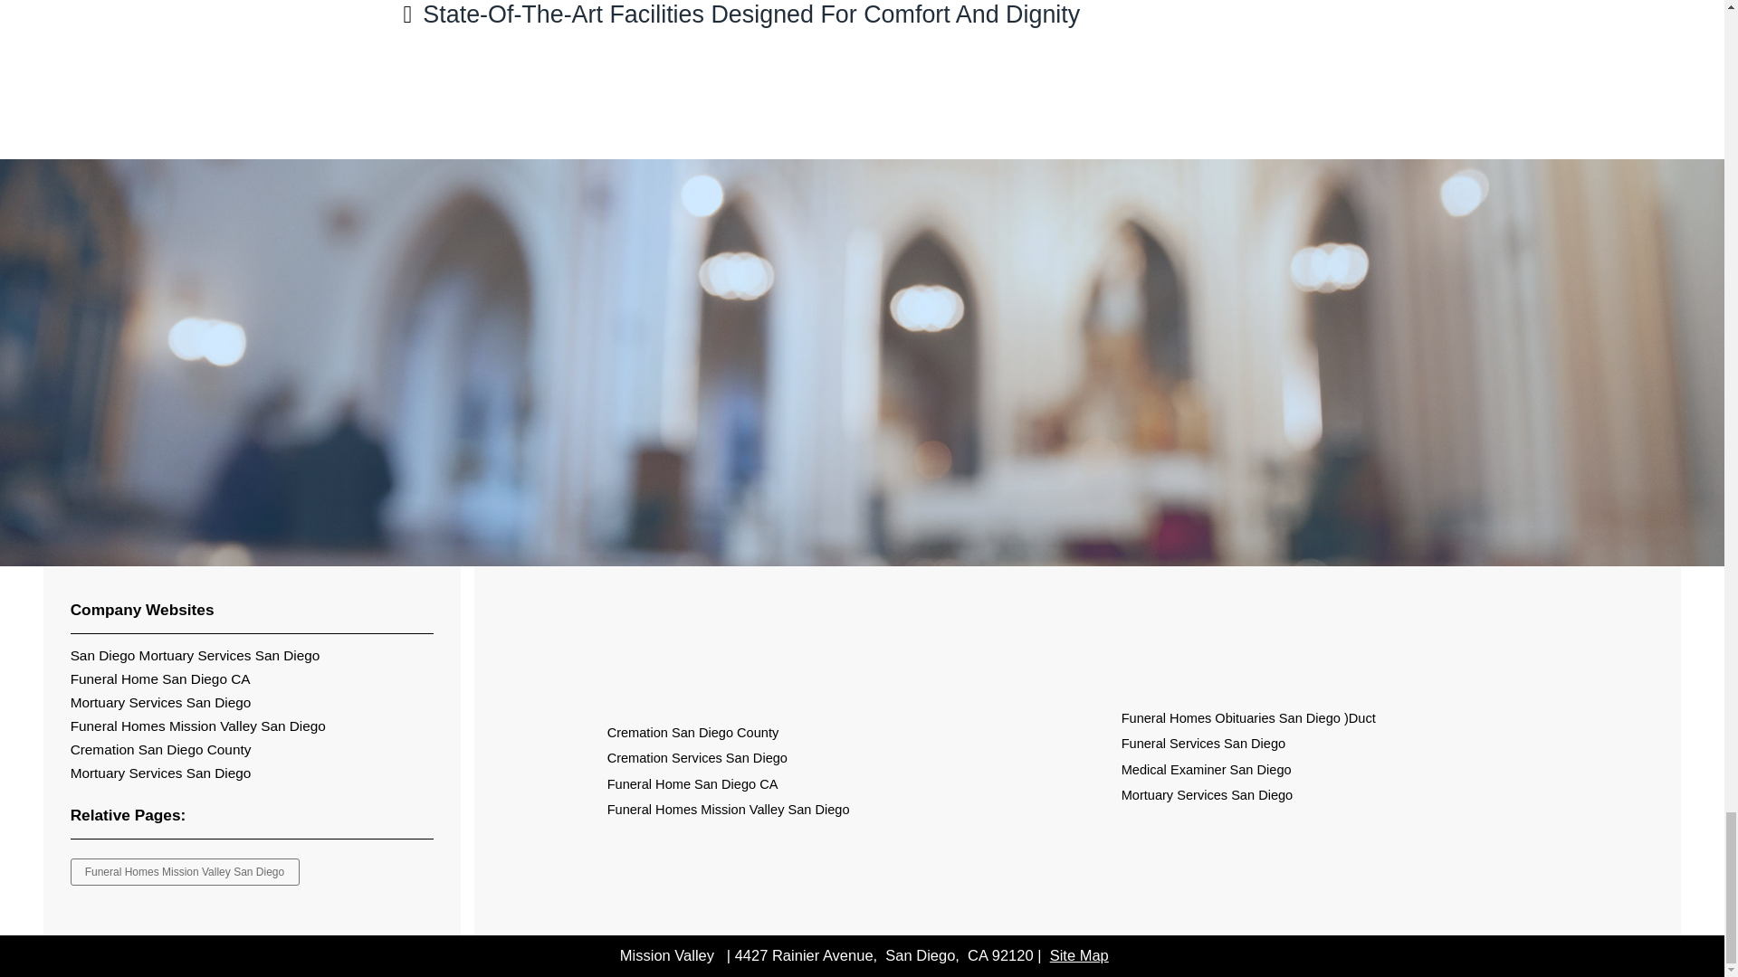  What do you see at coordinates (697, 758) in the screenshot?
I see `Cremation Services San Diego` at bounding box center [697, 758].